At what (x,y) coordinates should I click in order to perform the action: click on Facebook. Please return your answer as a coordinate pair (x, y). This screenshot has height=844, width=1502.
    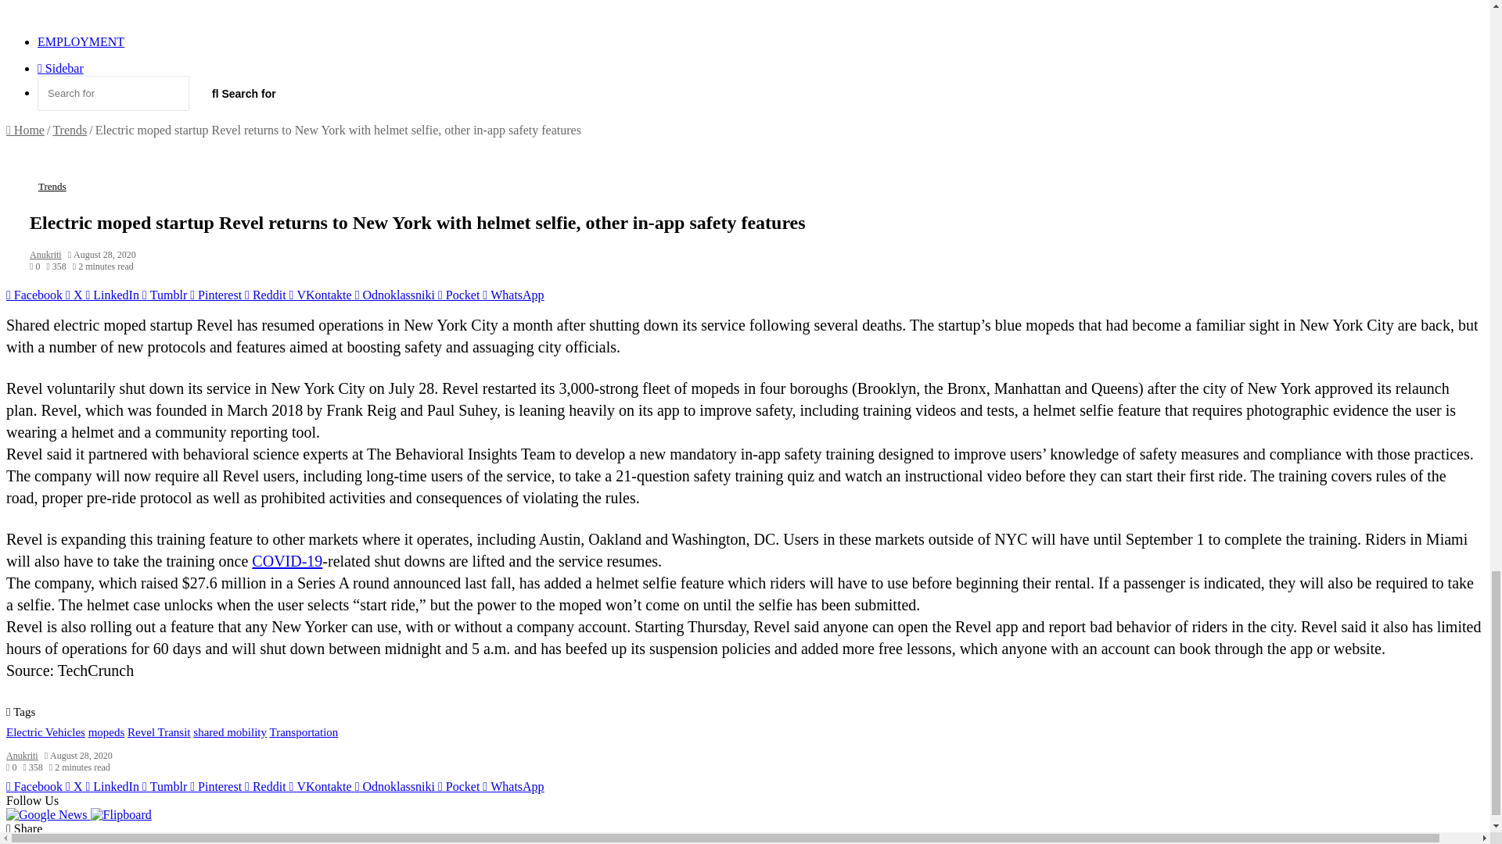
    Looking at the image, I should click on (36, 295).